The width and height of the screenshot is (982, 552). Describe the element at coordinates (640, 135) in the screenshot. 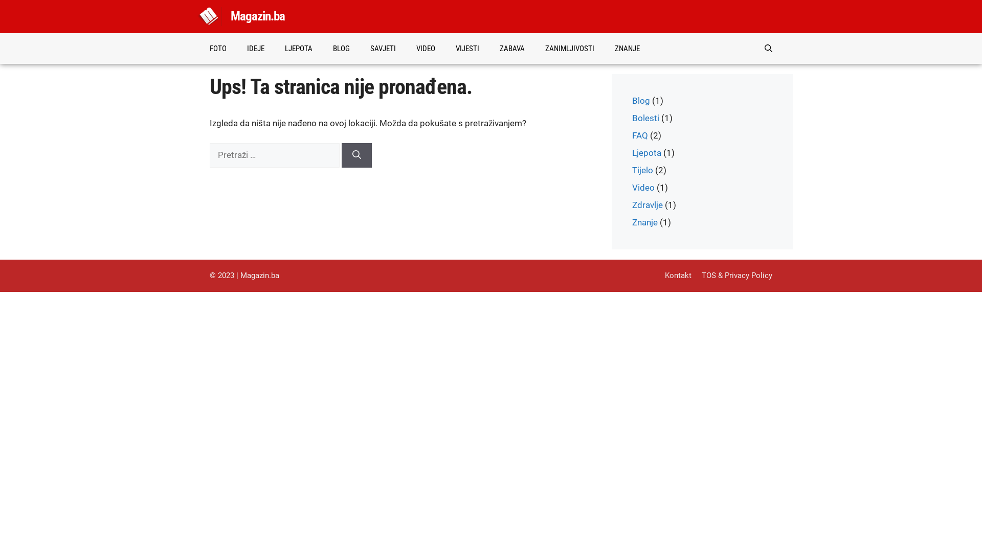

I see `FAQ` at that location.